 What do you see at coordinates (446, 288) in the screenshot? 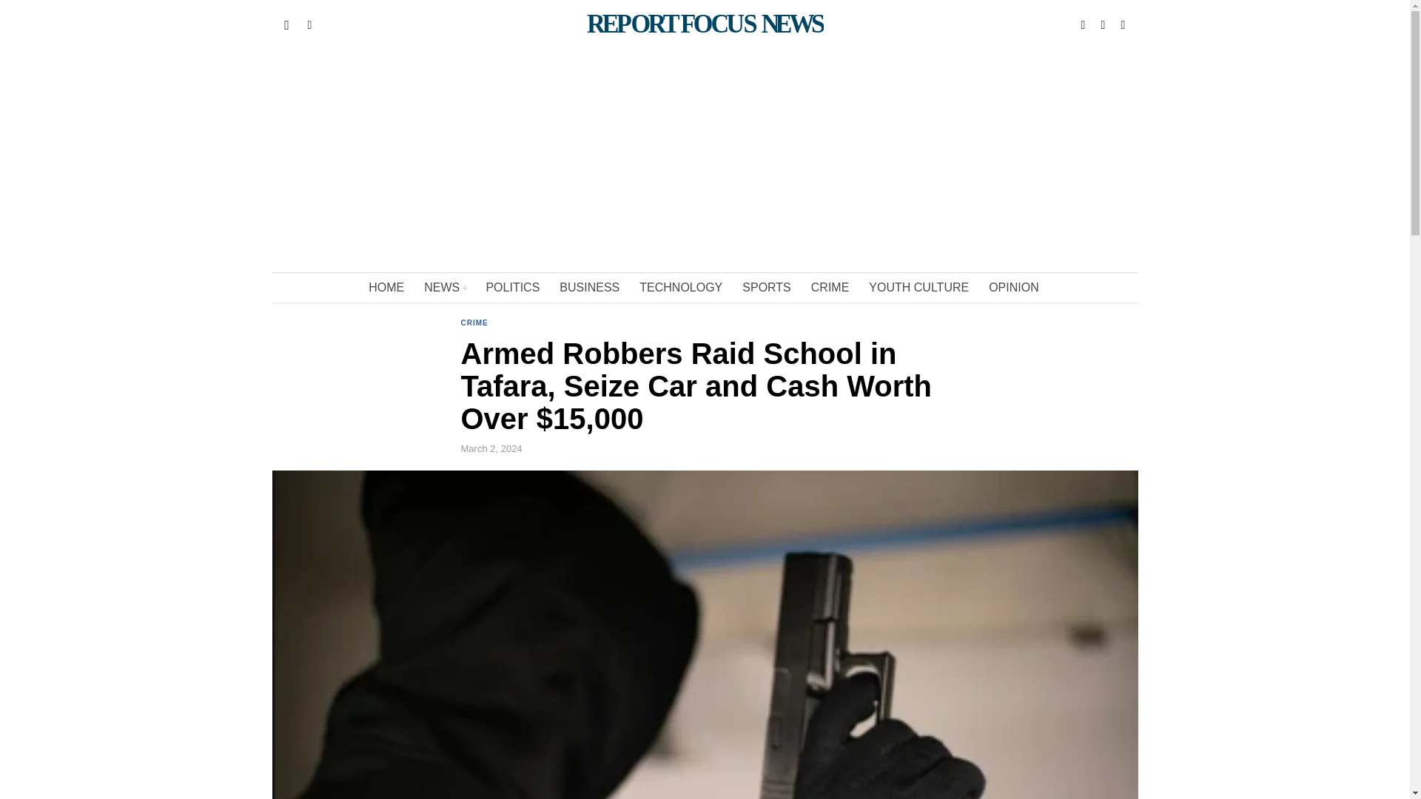
I see `NEWS` at bounding box center [446, 288].